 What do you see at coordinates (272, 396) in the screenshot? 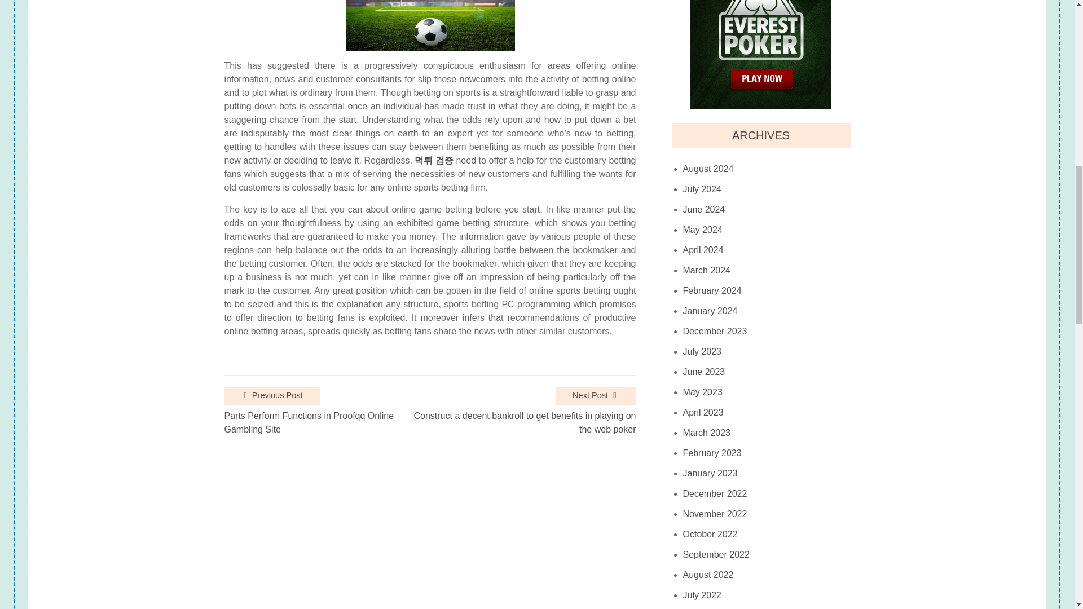
I see `Previous Post` at bounding box center [272, 396].